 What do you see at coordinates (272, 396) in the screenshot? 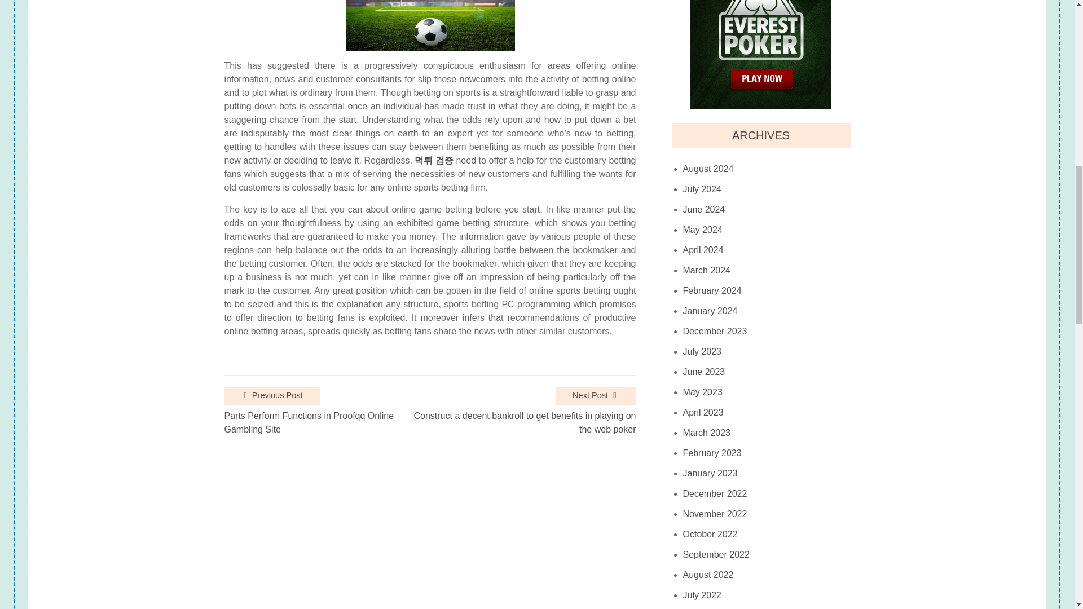
I see `Previous Post` at bounding box center [272, 396].